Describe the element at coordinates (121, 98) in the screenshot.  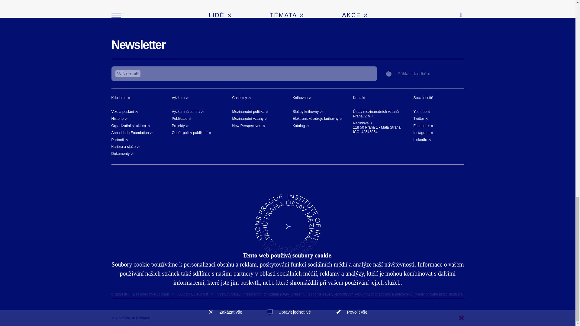
I see `Kdo jsme` at that location.